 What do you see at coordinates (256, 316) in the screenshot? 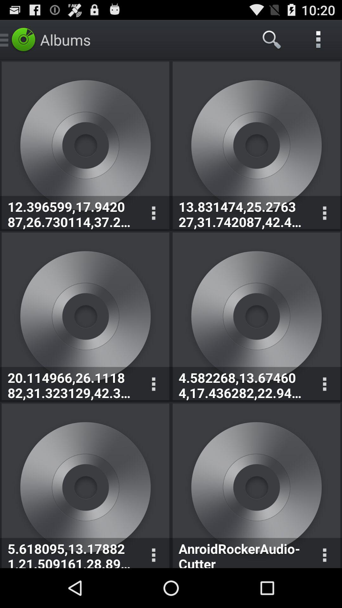
I see `click on the second image in the second row` at bounding box center [256, 316].